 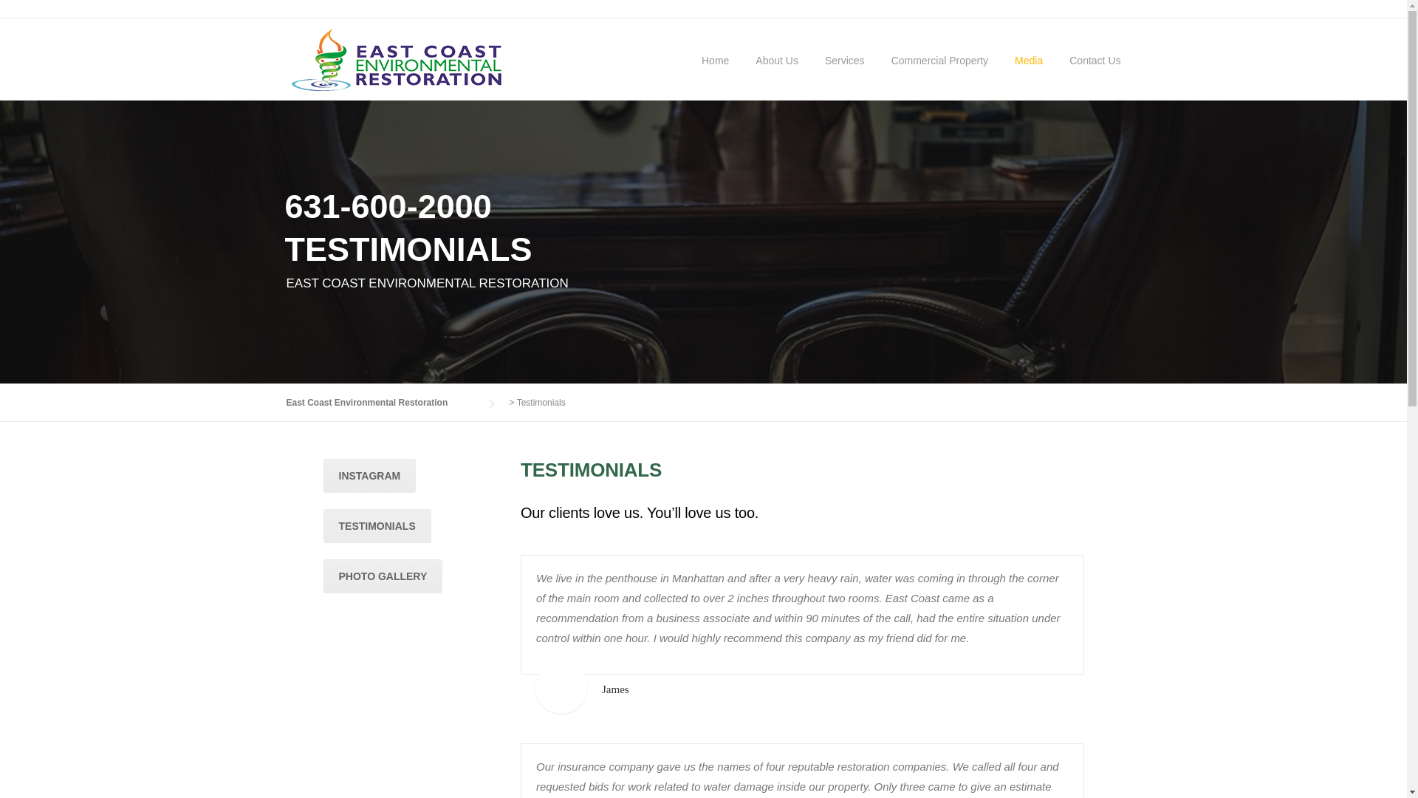 I want to click on Go to East Coast Environmental Restoration., so click(x=382, y=402).